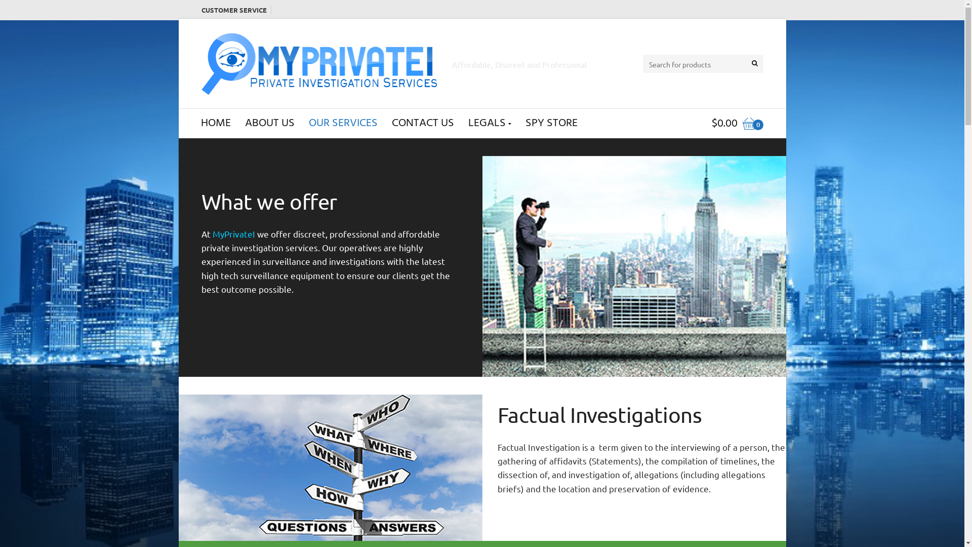  Describe the element at coordinates (423, 124) in the screenshot. I see `CONTACT US` at that location.